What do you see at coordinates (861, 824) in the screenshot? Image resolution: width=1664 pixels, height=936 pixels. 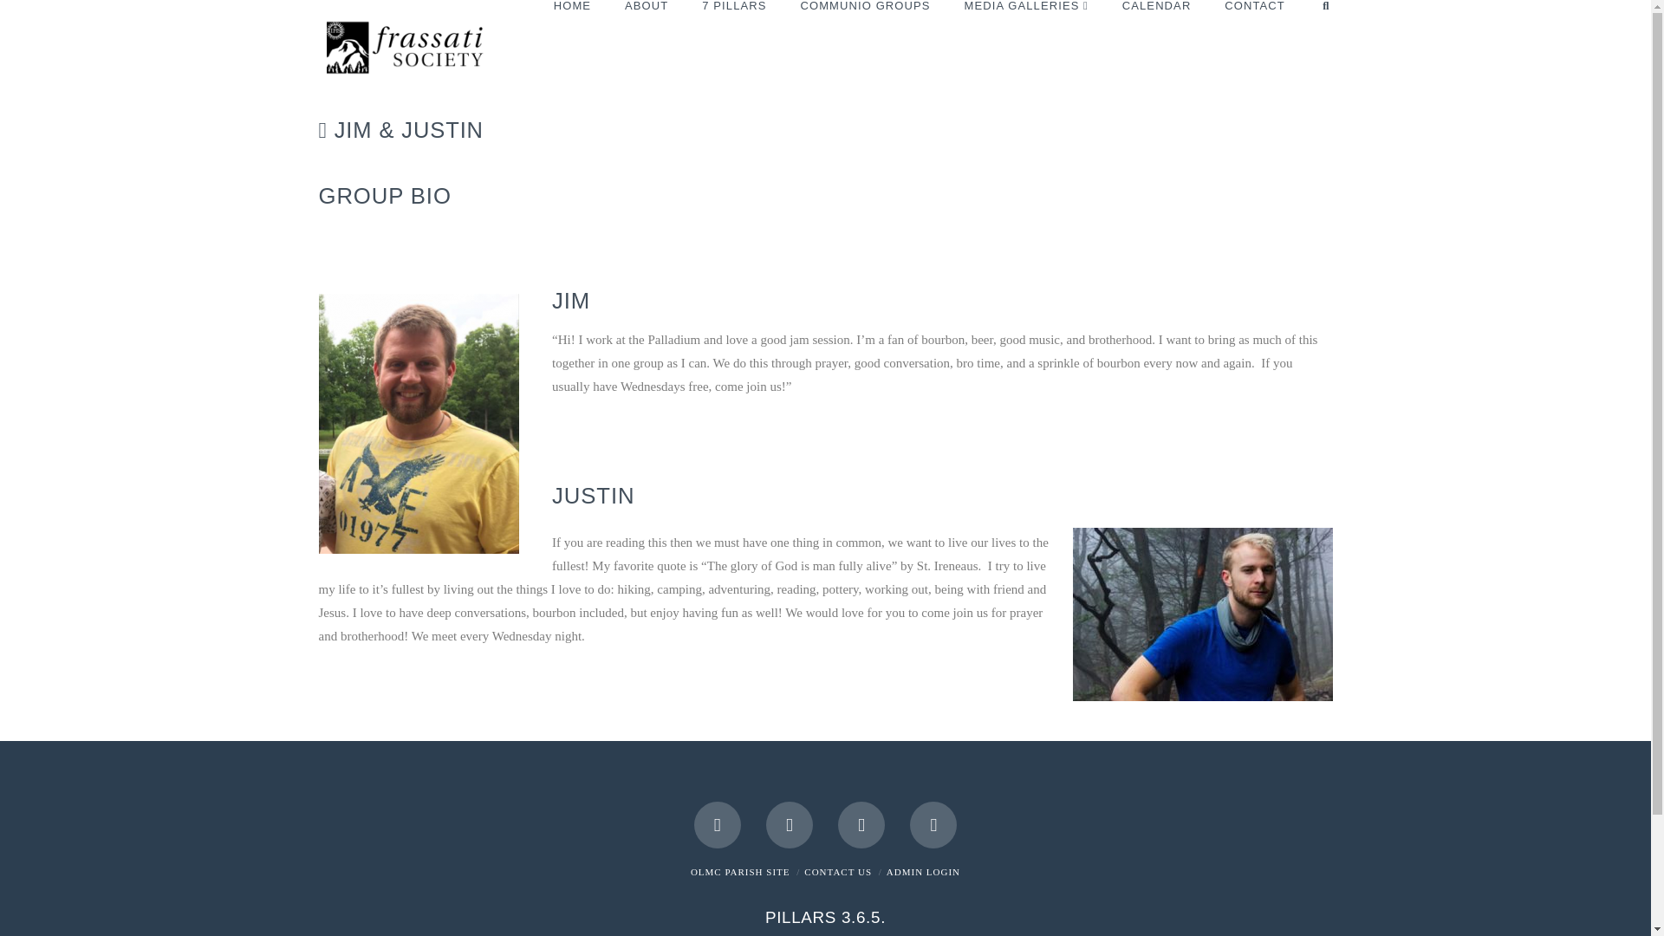 I see `Instagram` at bounding box center [861, 824].